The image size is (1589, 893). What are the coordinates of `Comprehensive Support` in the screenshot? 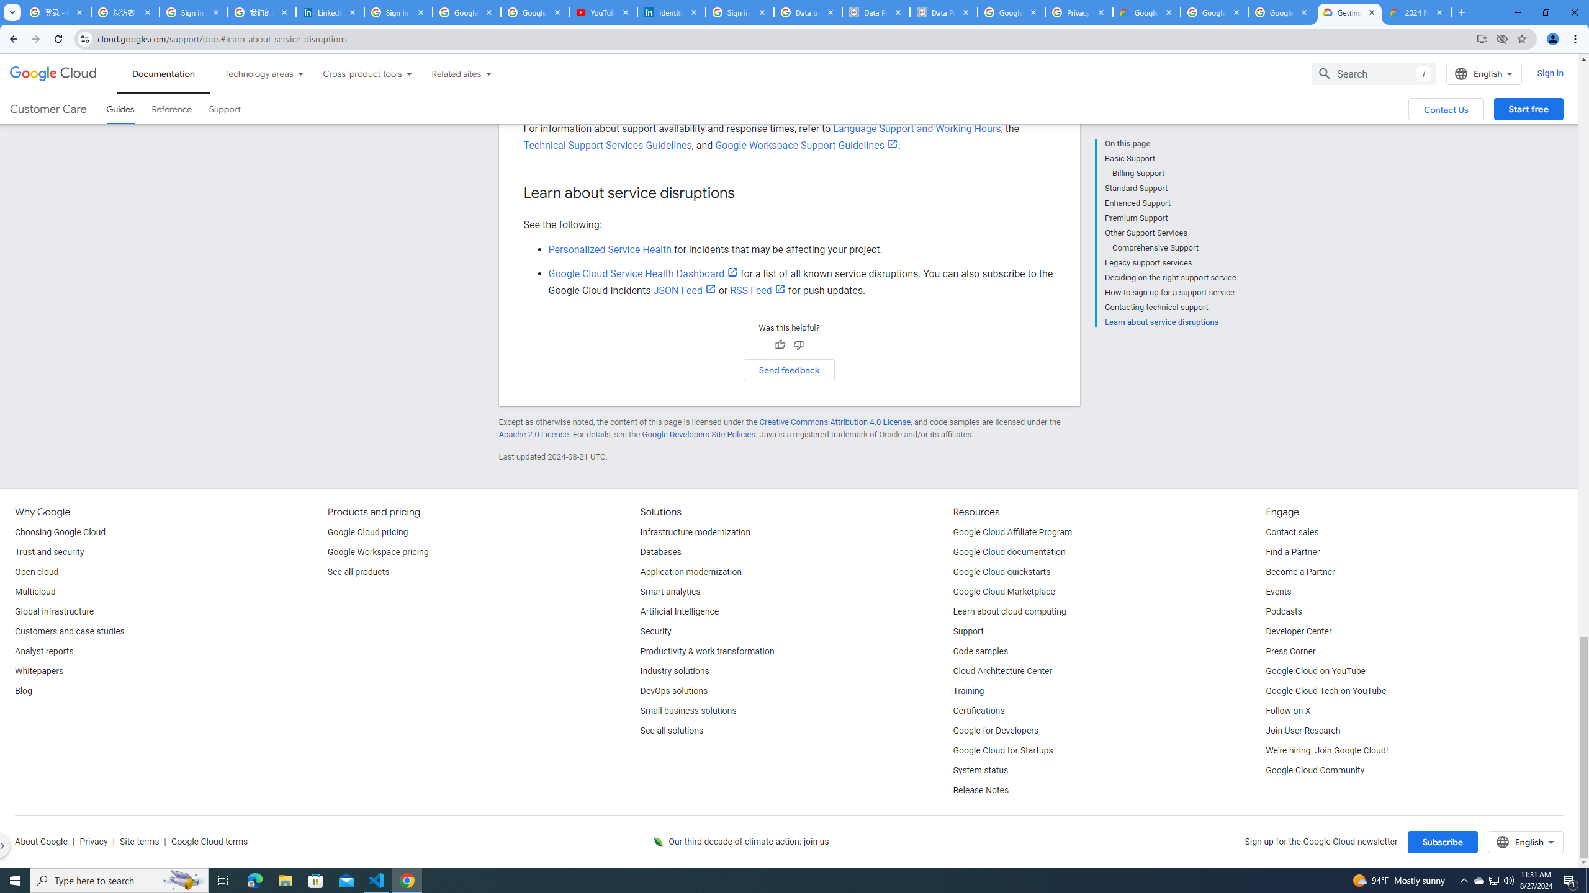 It's located at (1174, 247).